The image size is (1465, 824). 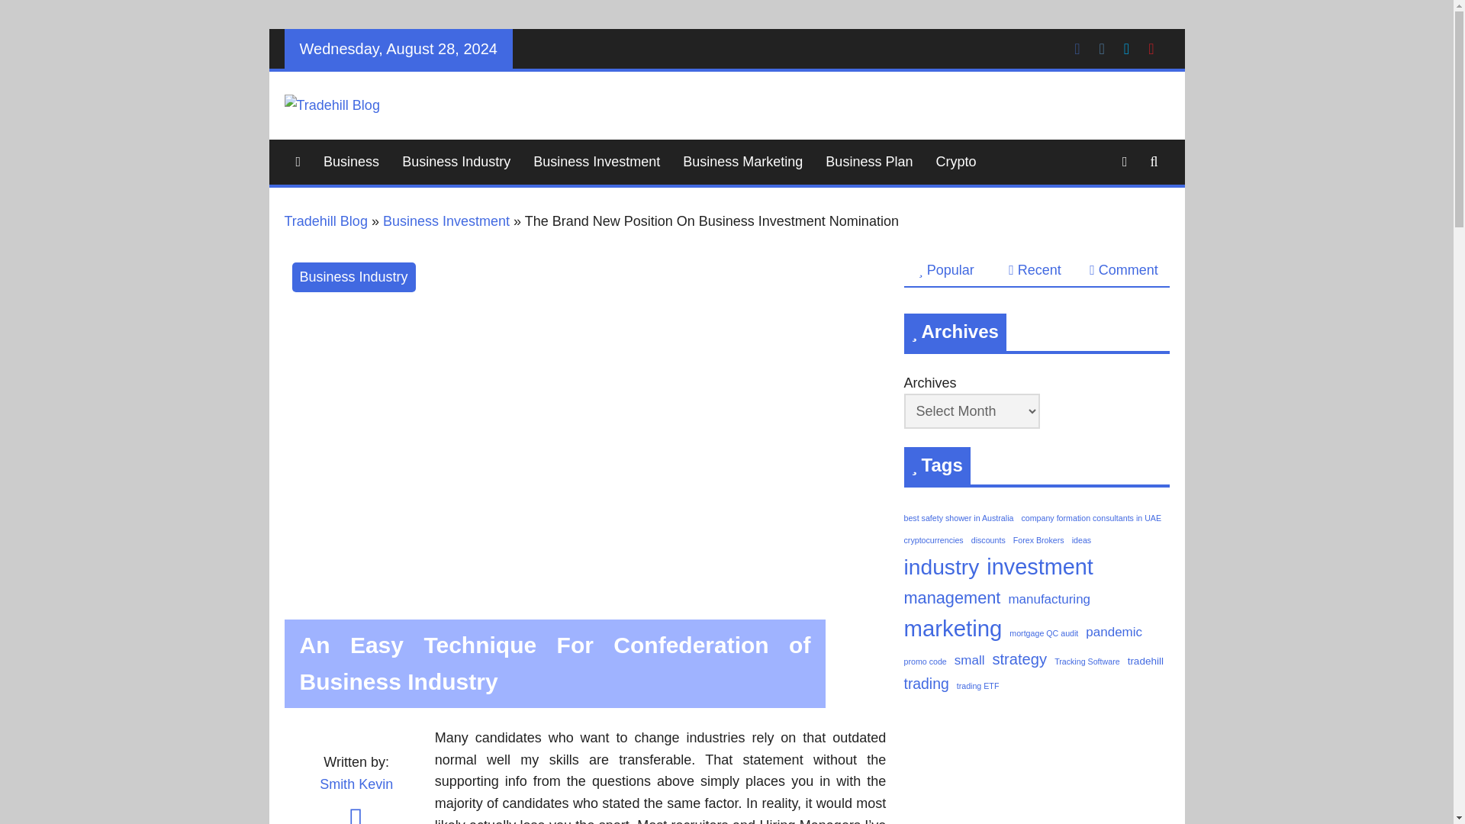 I want to click on Crypto, so click(x=955, y=162).